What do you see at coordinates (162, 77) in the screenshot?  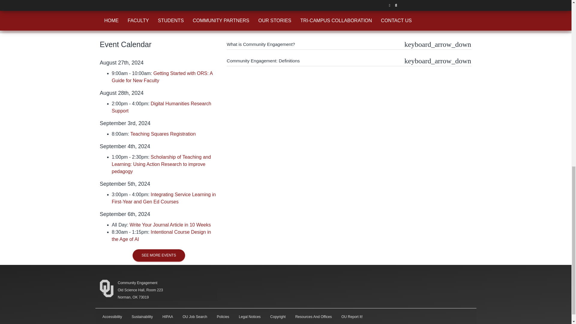 I see `Getting Started with ORS: A Guide for New Faculty` at bounding box center [162, 77].